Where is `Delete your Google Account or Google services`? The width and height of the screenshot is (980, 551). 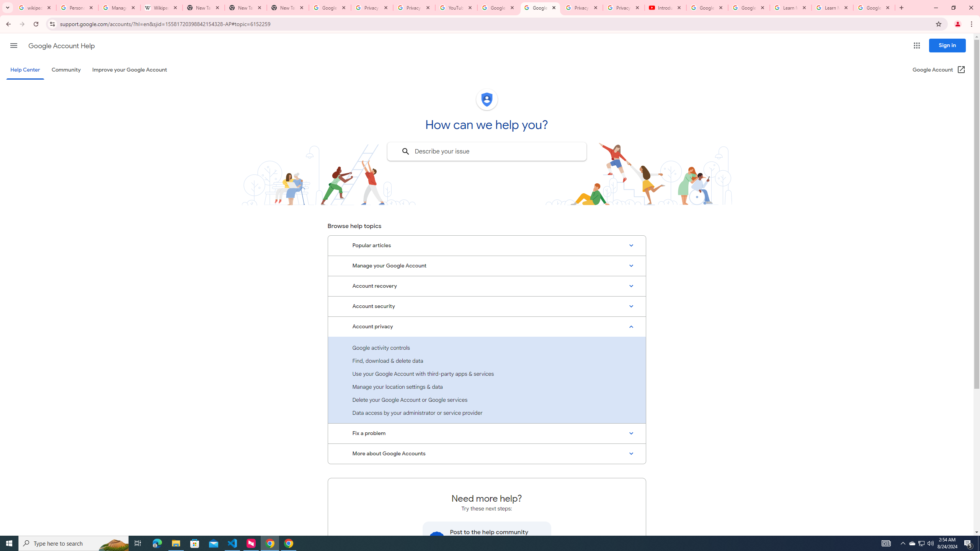
Delete your Google Account or Google services is located at coordinates (487, 400).